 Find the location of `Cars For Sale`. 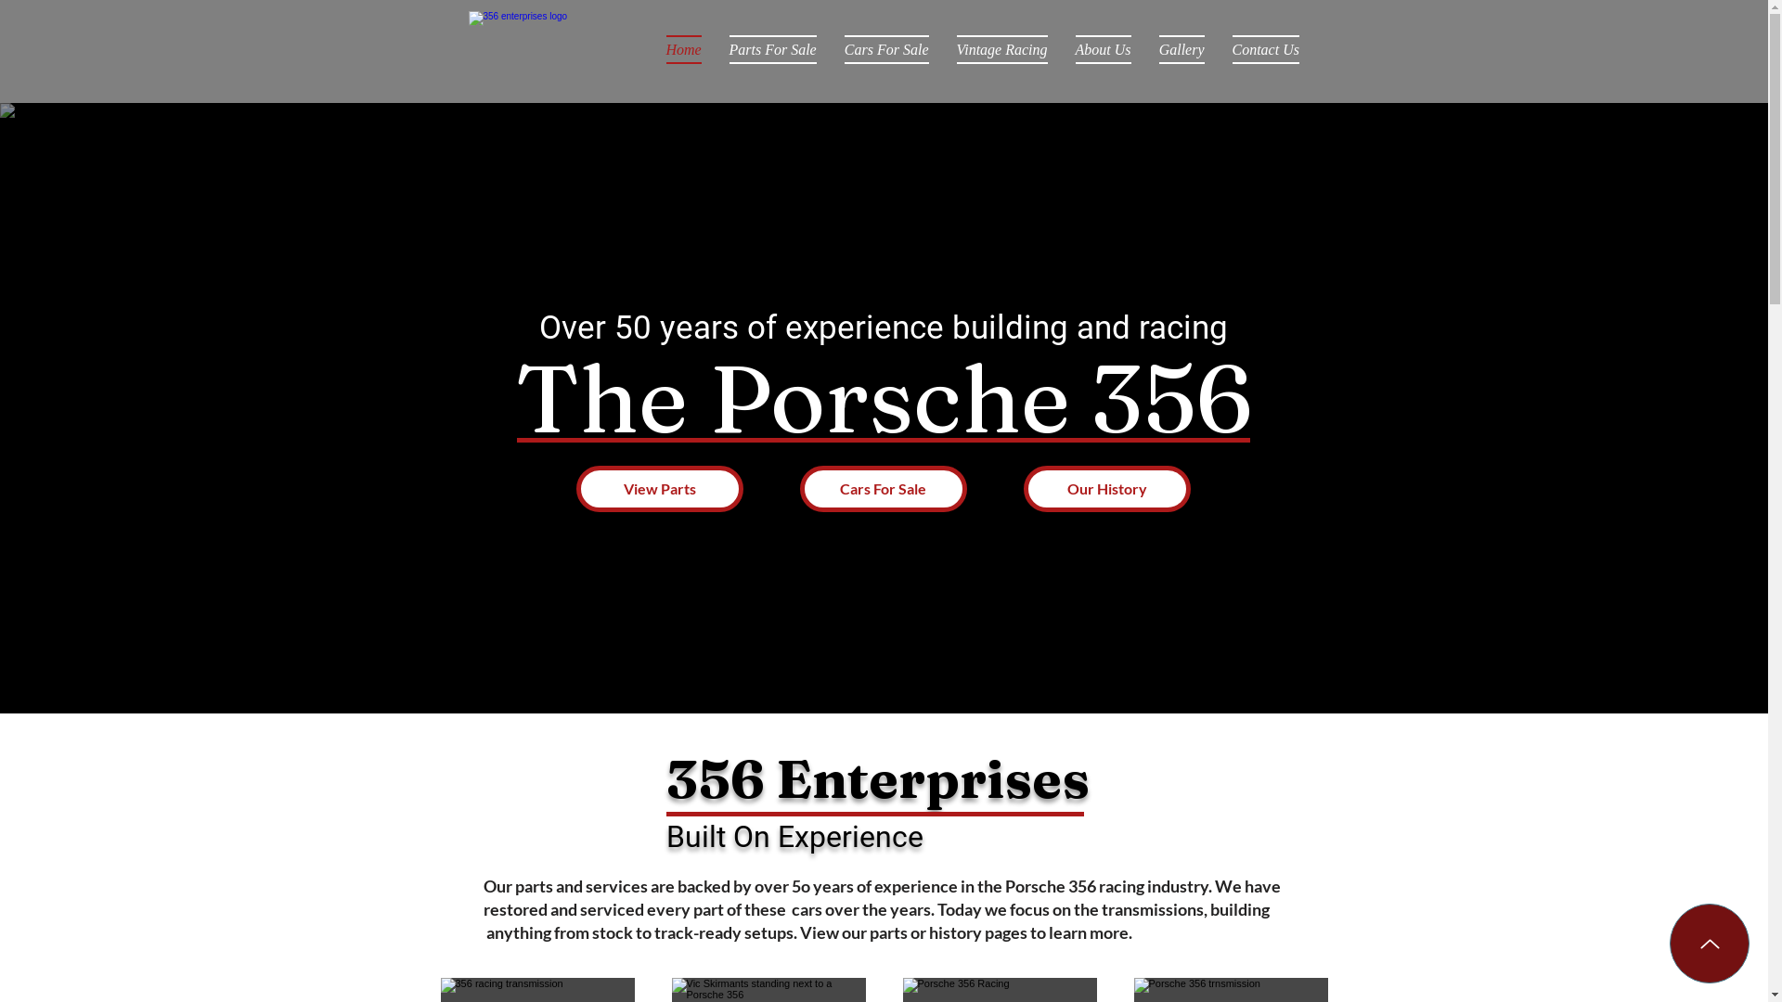

Cars For Sale is located at coordinates (884, 489).